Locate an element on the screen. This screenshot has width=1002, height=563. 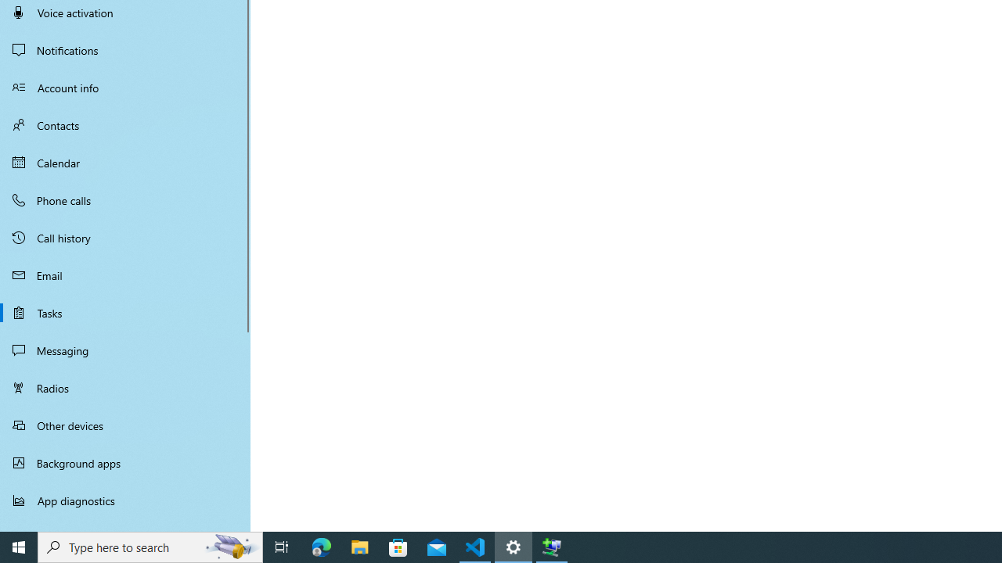
Background apps is located at coordinates (125, 463).